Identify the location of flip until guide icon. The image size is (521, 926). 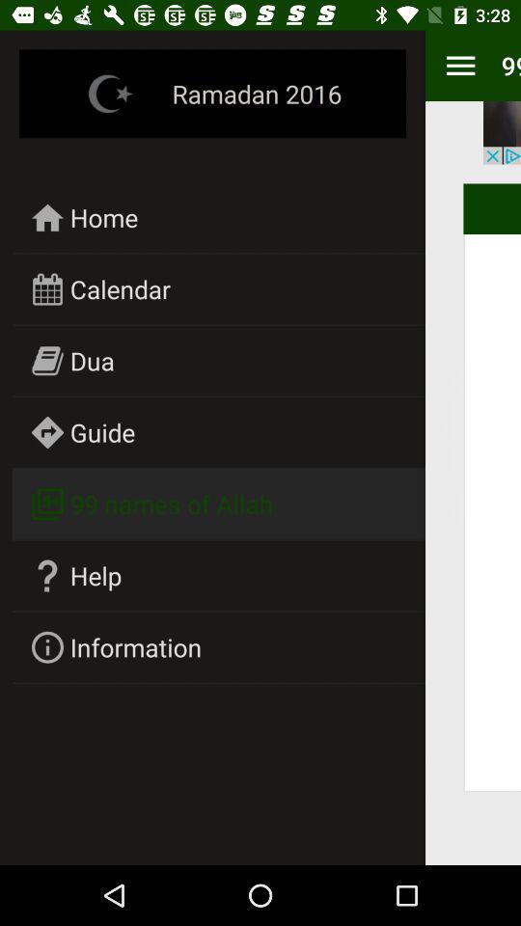
(102, 432).